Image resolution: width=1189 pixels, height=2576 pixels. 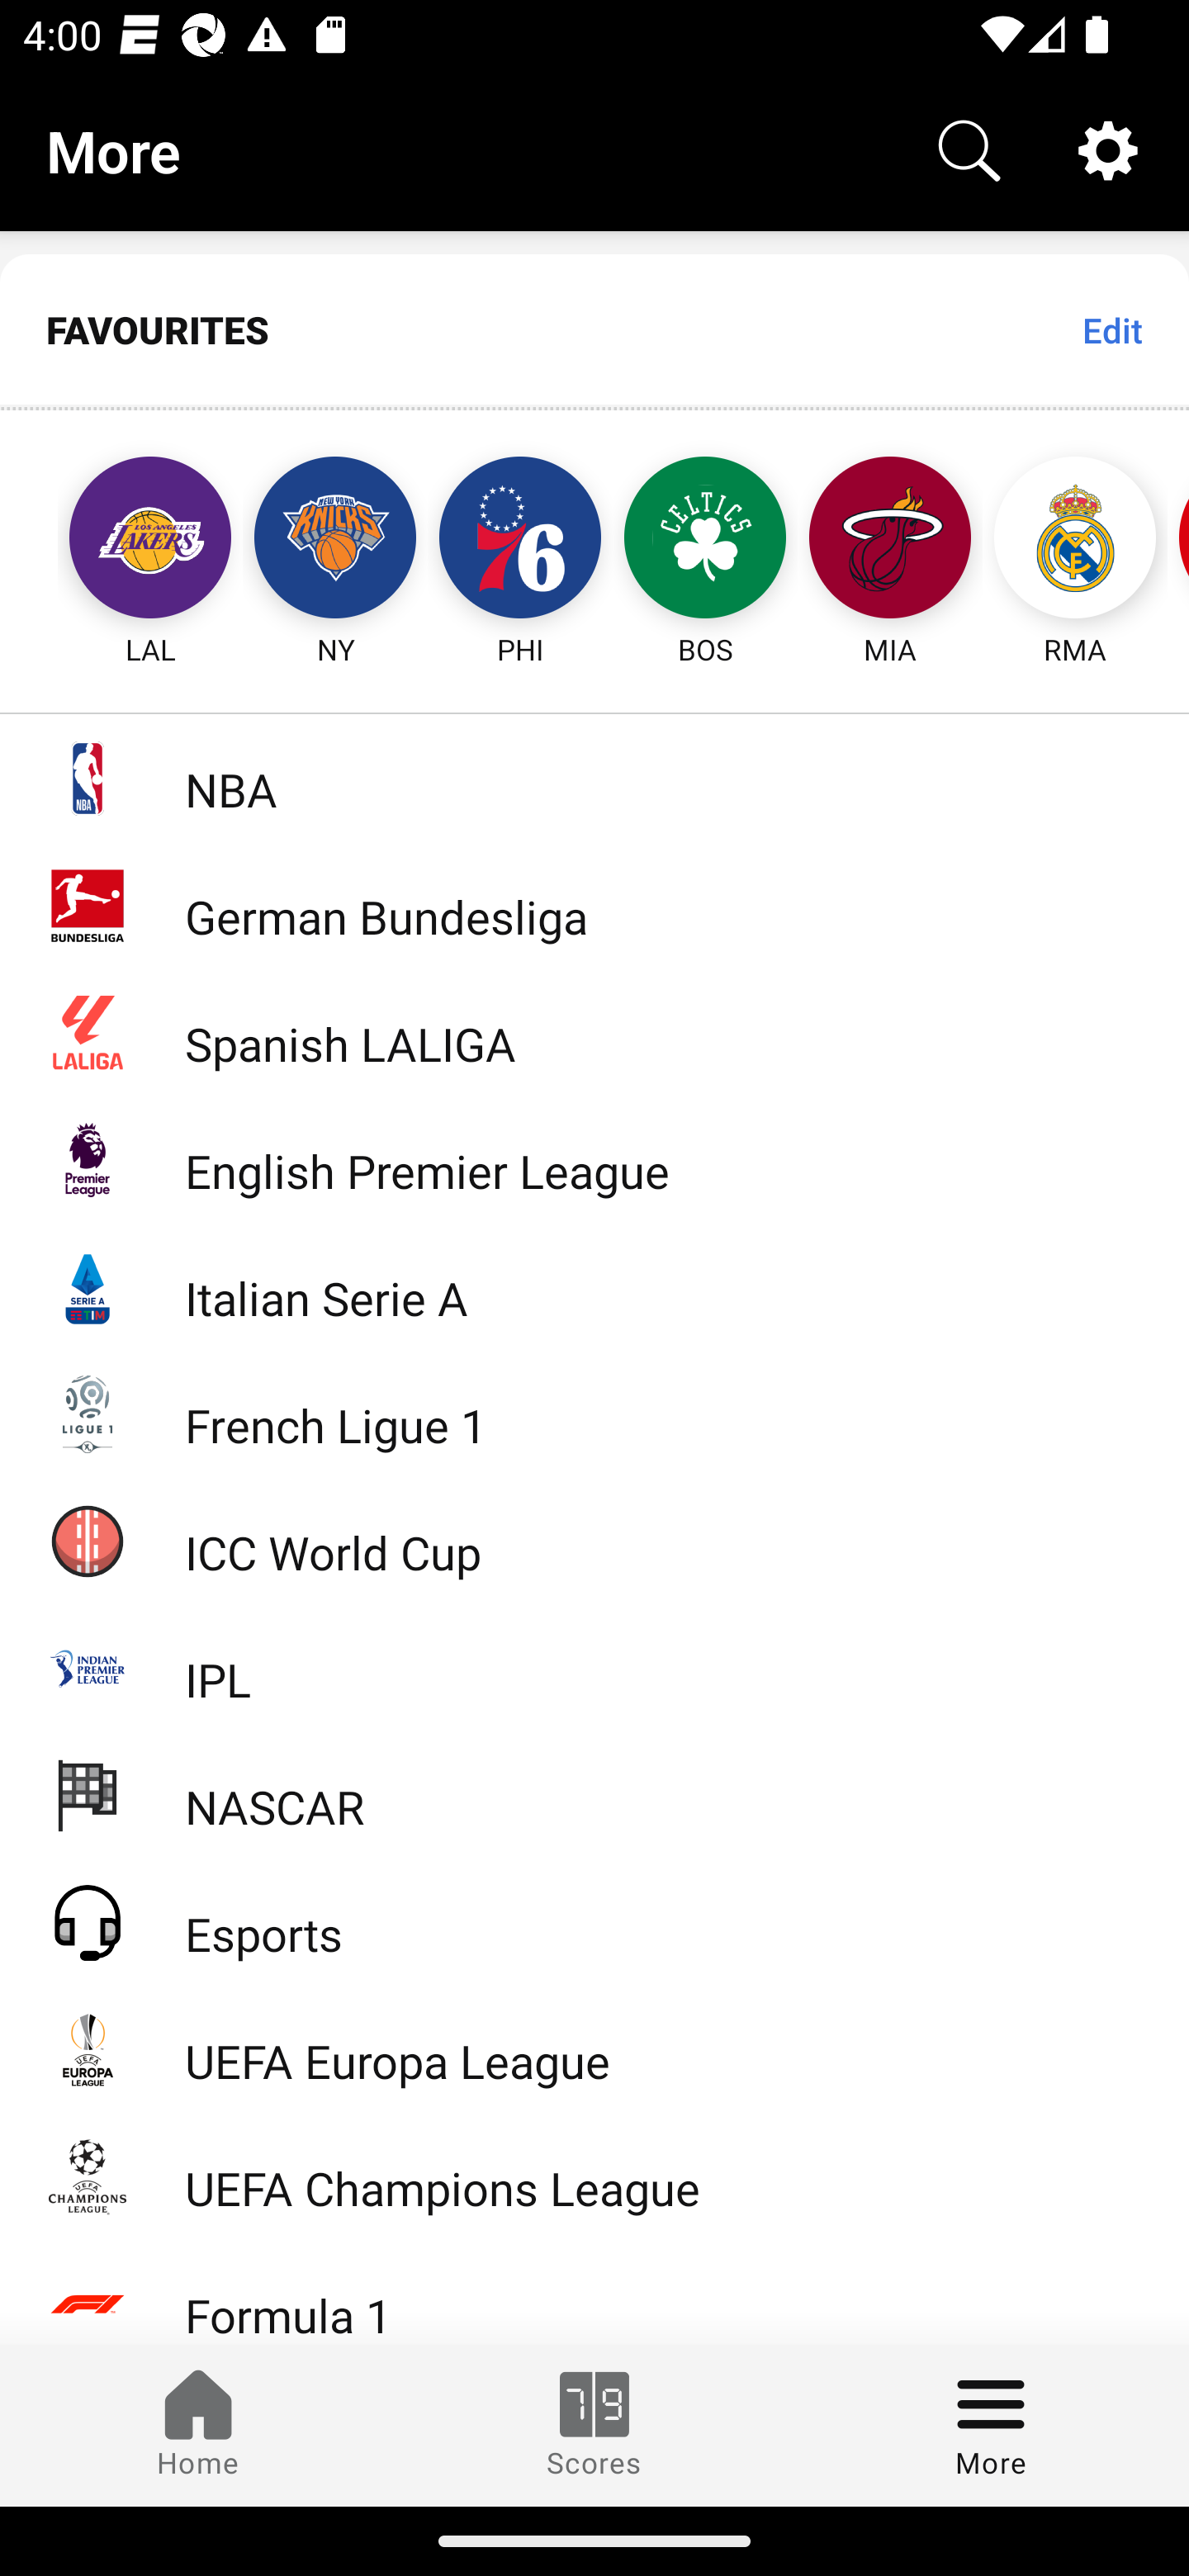 What do you see at coordinates (198, 2425) in the screenshot?
I see `Home` at bounding box center [198, 2425].